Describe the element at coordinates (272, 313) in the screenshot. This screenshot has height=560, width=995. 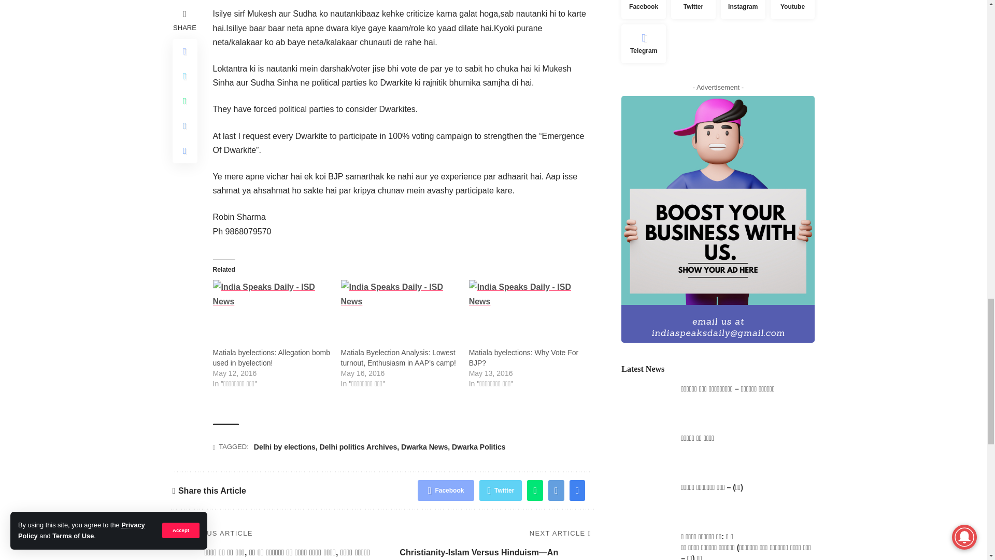
I see `Matiala byelections: Allegation bomb used in byelection!` at that location.